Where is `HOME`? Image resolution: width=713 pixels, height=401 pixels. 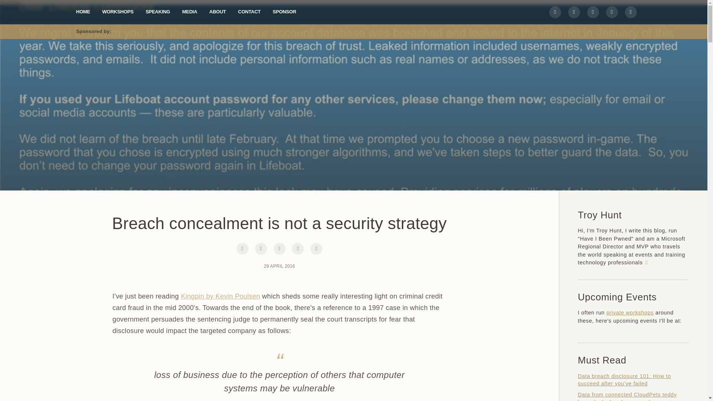
HOME is located at coordinates (83, 11).